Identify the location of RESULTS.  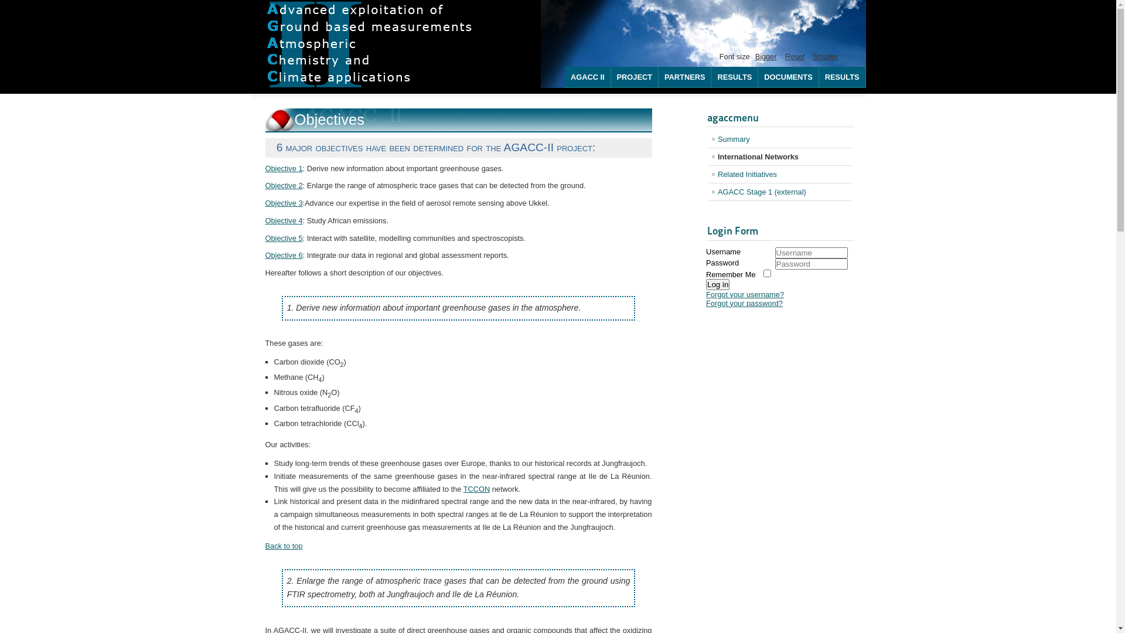
(735, 77).